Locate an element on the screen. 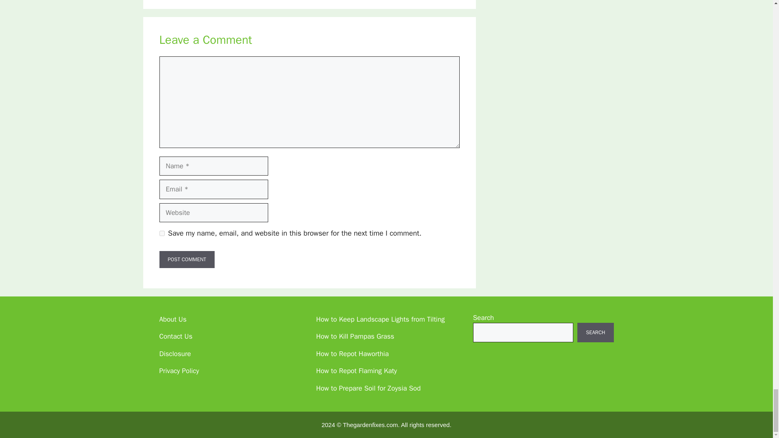 The image size is (779, 438). How to Keep Landscape Lights from Tilting is located at coordinates (381, 319).